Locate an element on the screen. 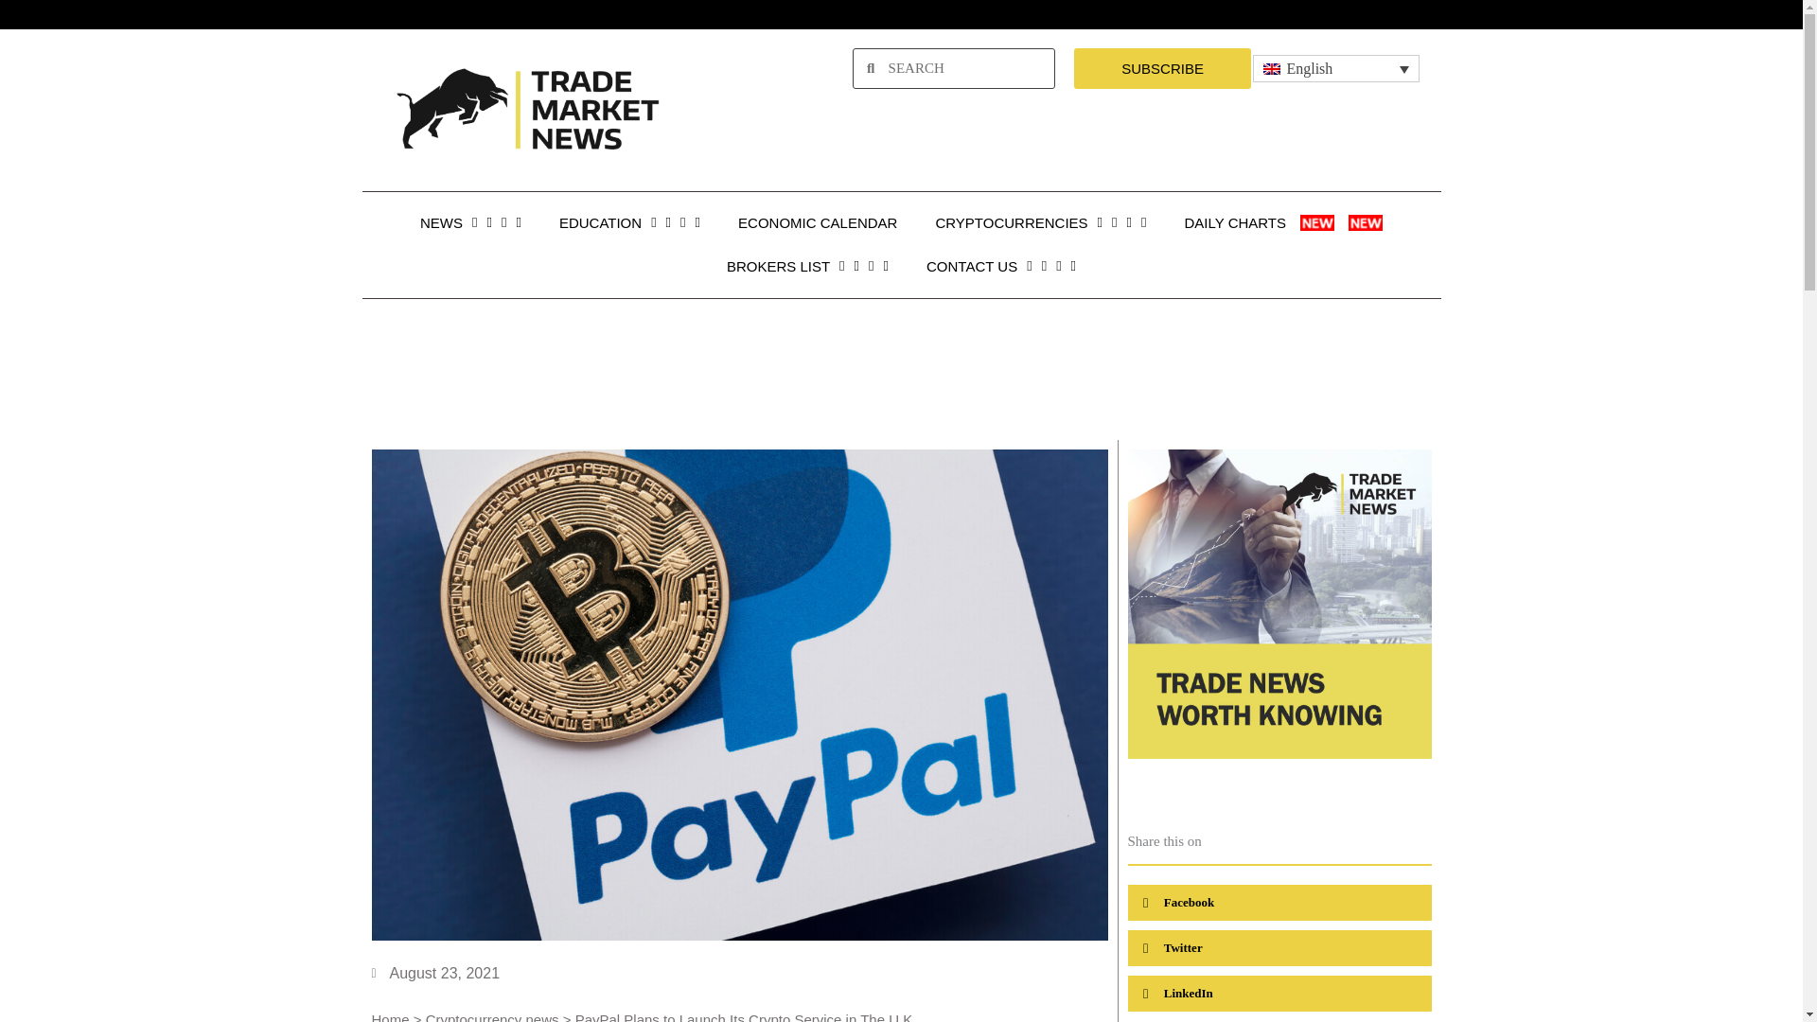 The image size is (1817, 1022). CRYPTOCURRENCIES is located at coordinates (1039, 223).